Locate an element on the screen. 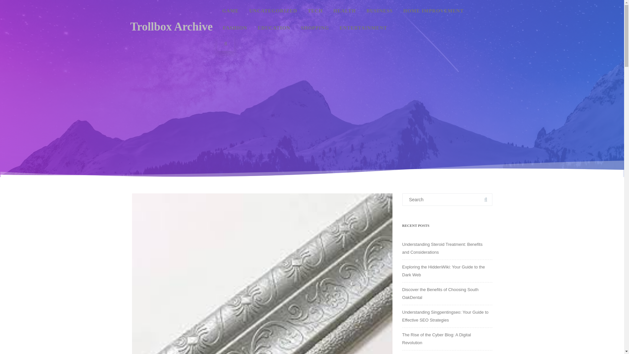 This screenshot has width=629, height=354. Discover the Benefits of Choosing South OakDental is located at coordinates (440, 293).